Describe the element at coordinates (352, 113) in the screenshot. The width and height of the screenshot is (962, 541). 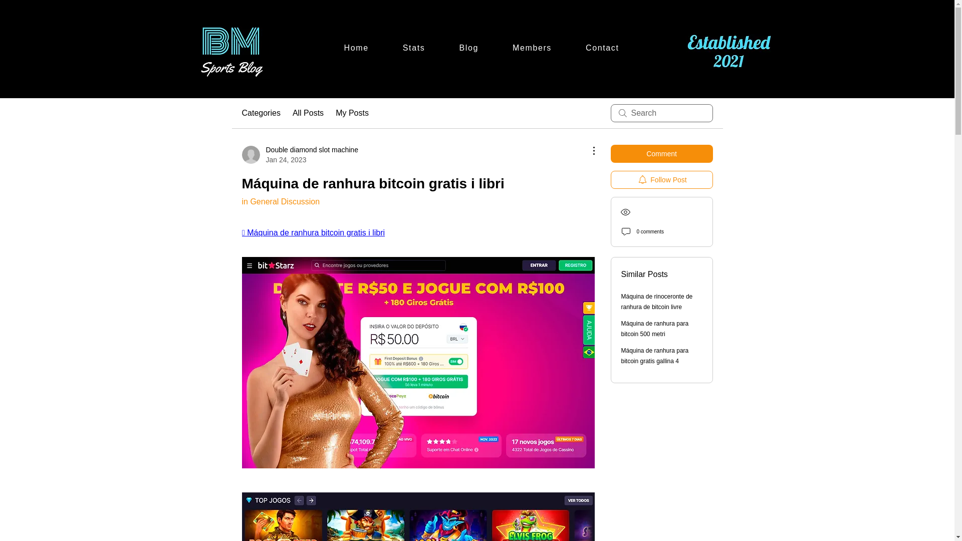
I see `My Posts` at that location.